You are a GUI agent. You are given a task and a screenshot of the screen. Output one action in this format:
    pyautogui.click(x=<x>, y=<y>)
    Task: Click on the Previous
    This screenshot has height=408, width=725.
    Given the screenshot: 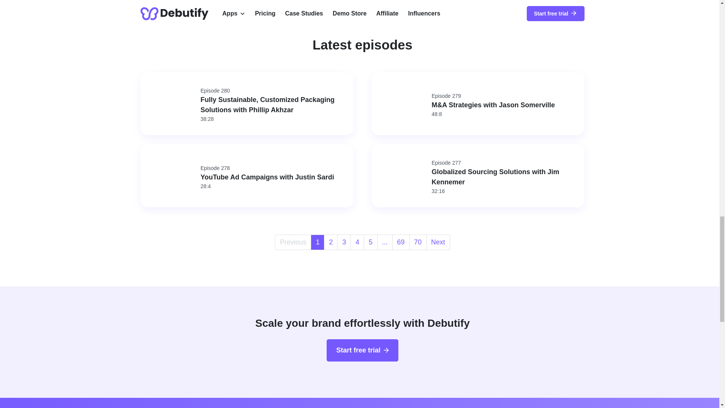 What is the action you would take?
    pyautogui.click(x=384, y=242)
    